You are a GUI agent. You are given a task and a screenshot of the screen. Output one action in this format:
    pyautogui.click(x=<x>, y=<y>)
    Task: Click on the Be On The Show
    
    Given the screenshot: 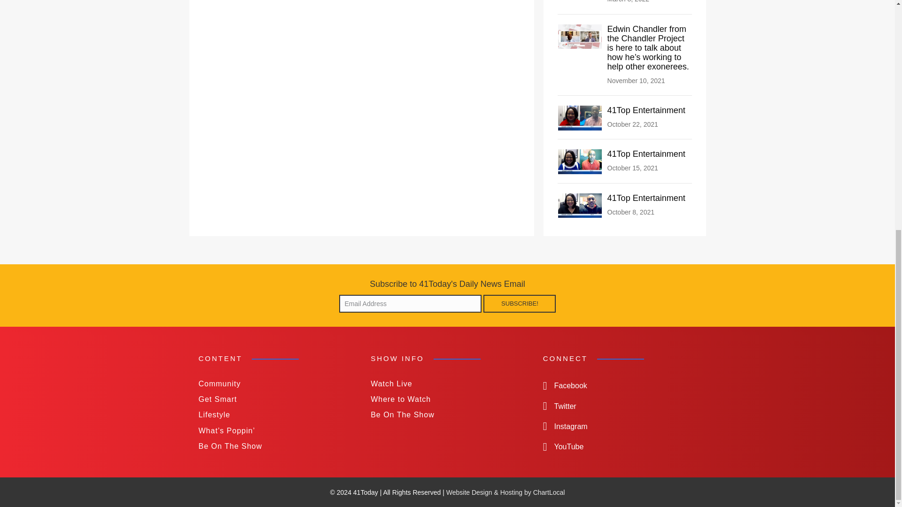 What is the action you would take?
    pyautogui.click(x=275, y=446)
    